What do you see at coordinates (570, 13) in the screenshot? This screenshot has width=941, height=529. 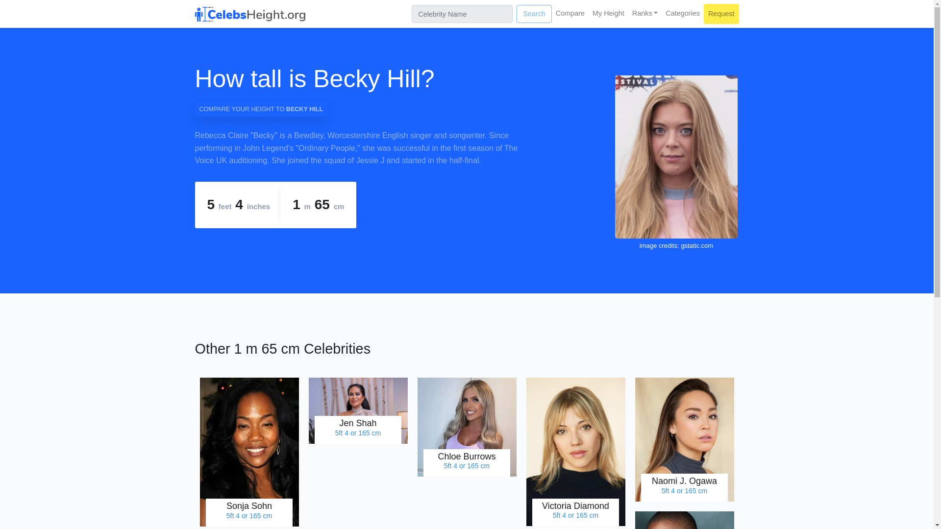 I see `Compare` at bounding box center [570, 13].